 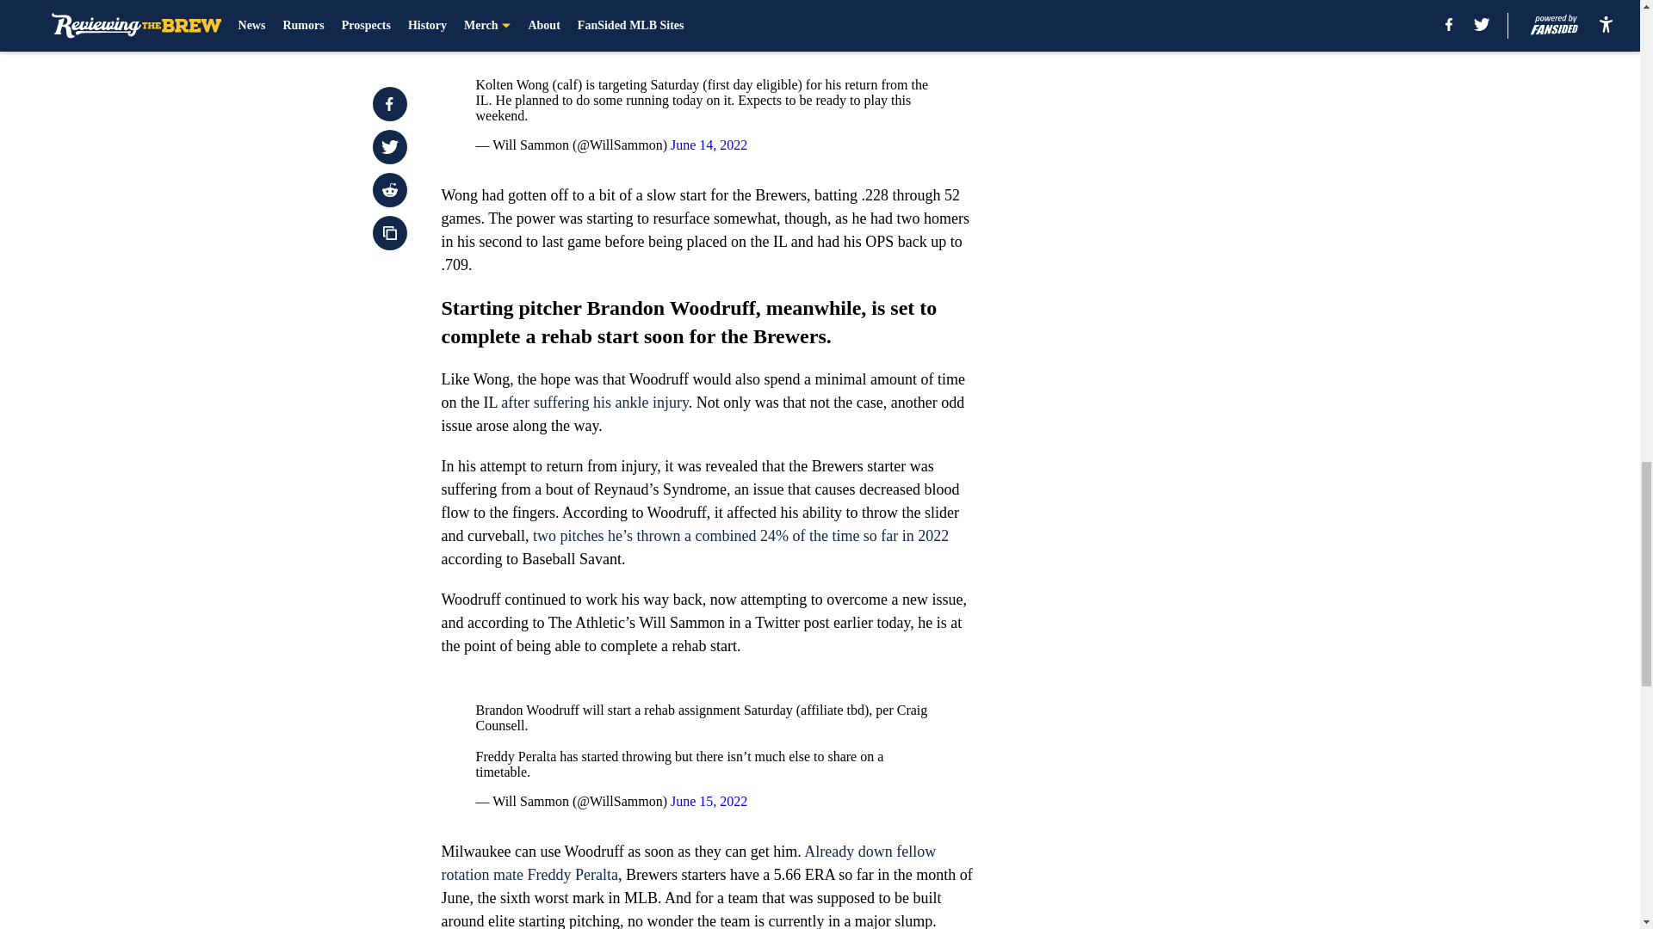 I want to click on after suffering his ankle injury, so click(x=594, y=403).